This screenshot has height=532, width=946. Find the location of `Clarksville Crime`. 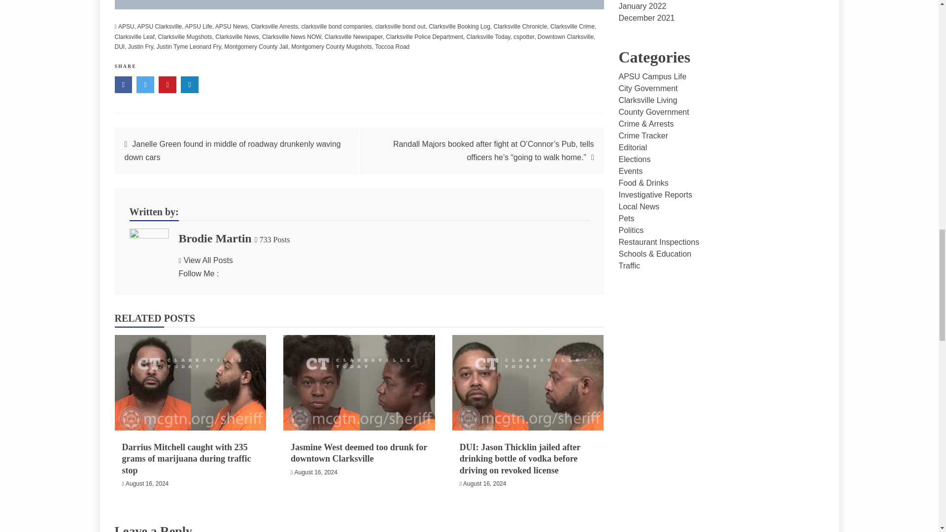

Clarksville Crime is located at coordinates (573, 27).